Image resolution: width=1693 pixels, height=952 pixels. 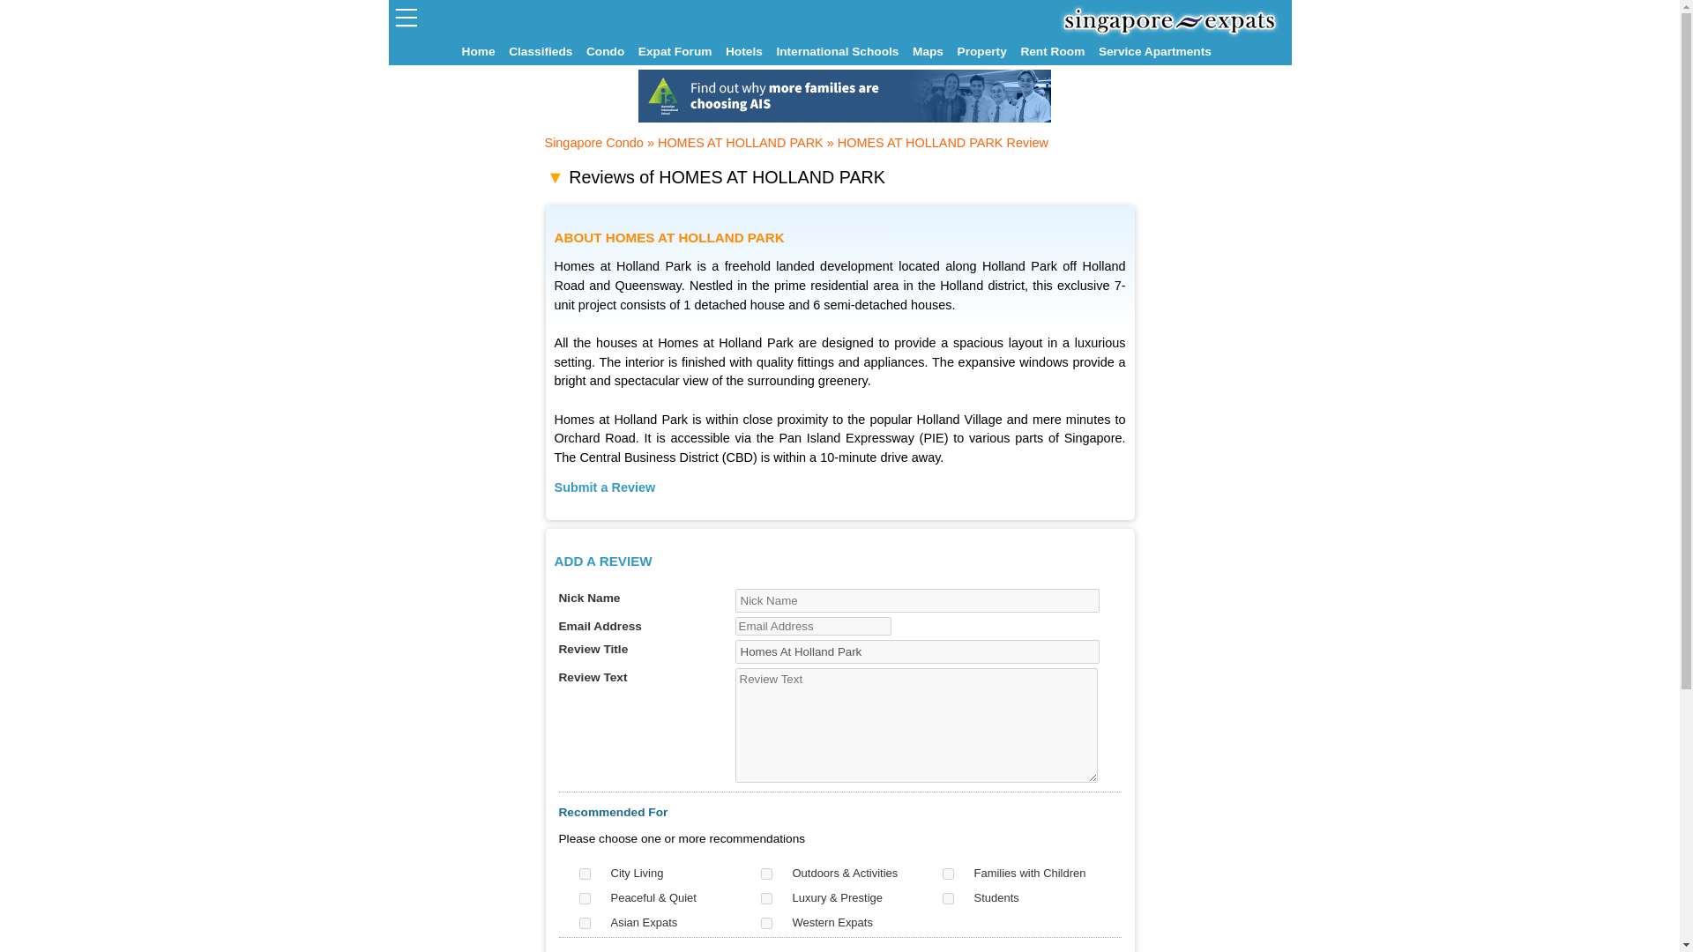 What do you see at coordinates (604, 487) in the screenshot?
I see `Submit a Review` at bounding box center [604, 487].